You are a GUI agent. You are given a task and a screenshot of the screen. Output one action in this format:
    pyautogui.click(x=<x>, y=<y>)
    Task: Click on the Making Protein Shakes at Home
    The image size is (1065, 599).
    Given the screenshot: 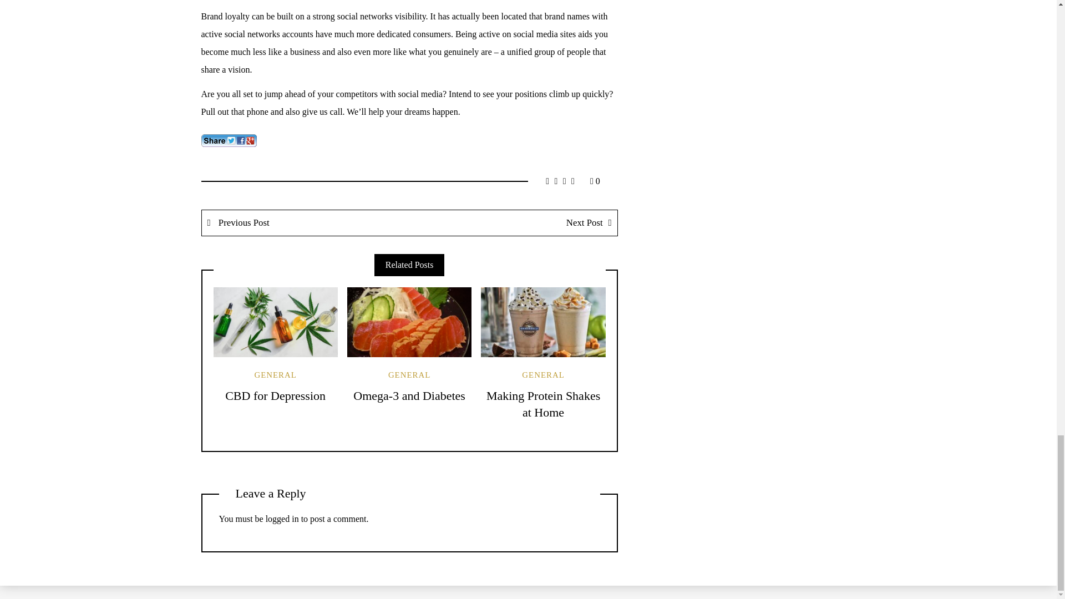 What is the action you would take?
    pyautogui.click(x=544, y=404)
    